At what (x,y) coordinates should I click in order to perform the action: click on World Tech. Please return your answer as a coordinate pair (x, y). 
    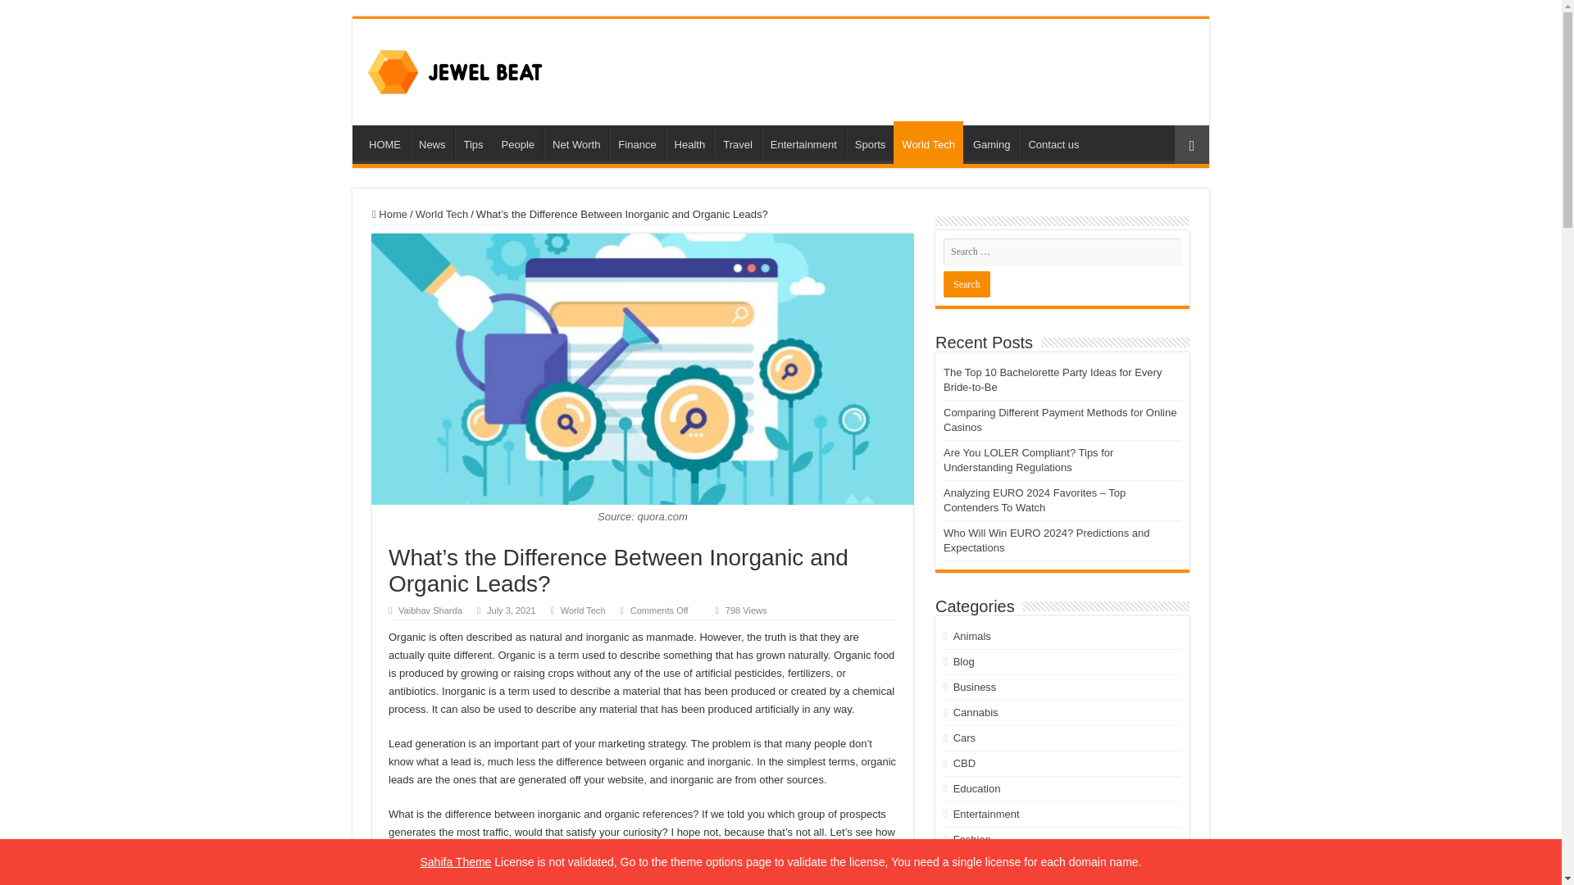
    Looking at the image, I should click on (928, 142).